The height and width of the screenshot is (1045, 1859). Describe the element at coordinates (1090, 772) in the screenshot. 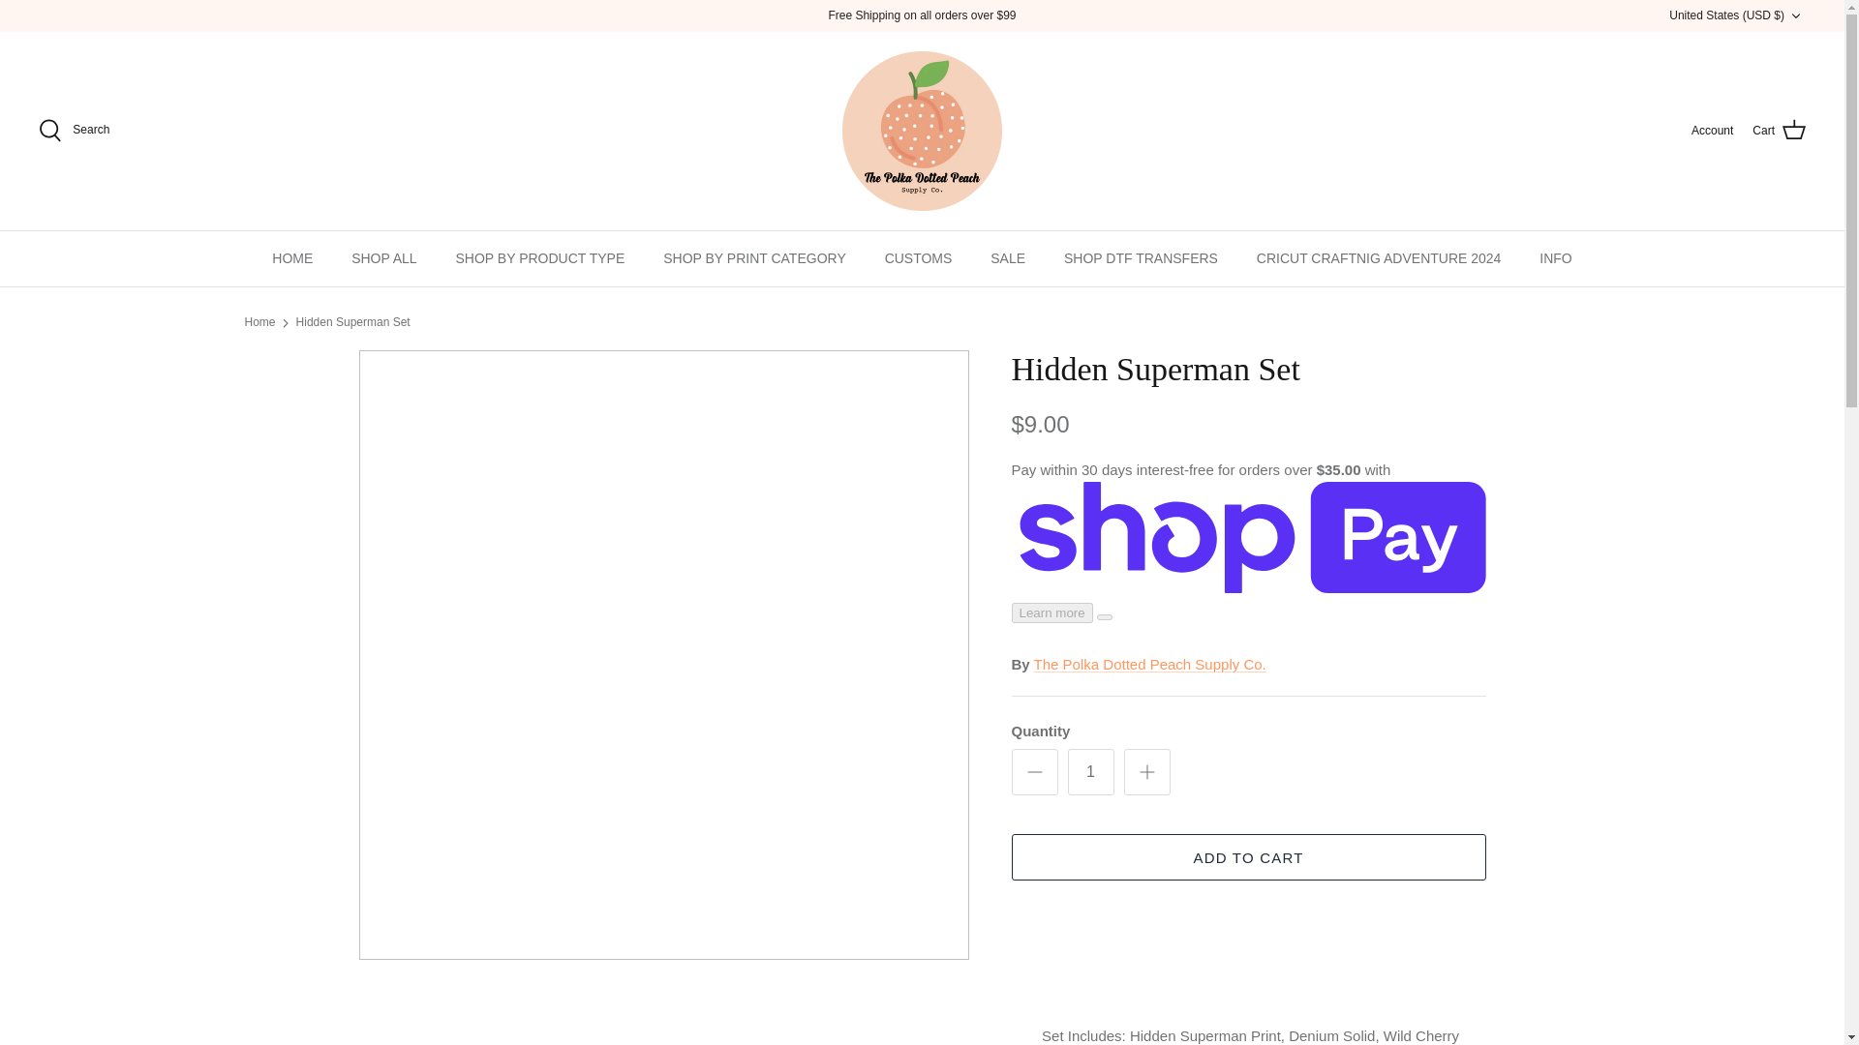

I see `1` at that location.